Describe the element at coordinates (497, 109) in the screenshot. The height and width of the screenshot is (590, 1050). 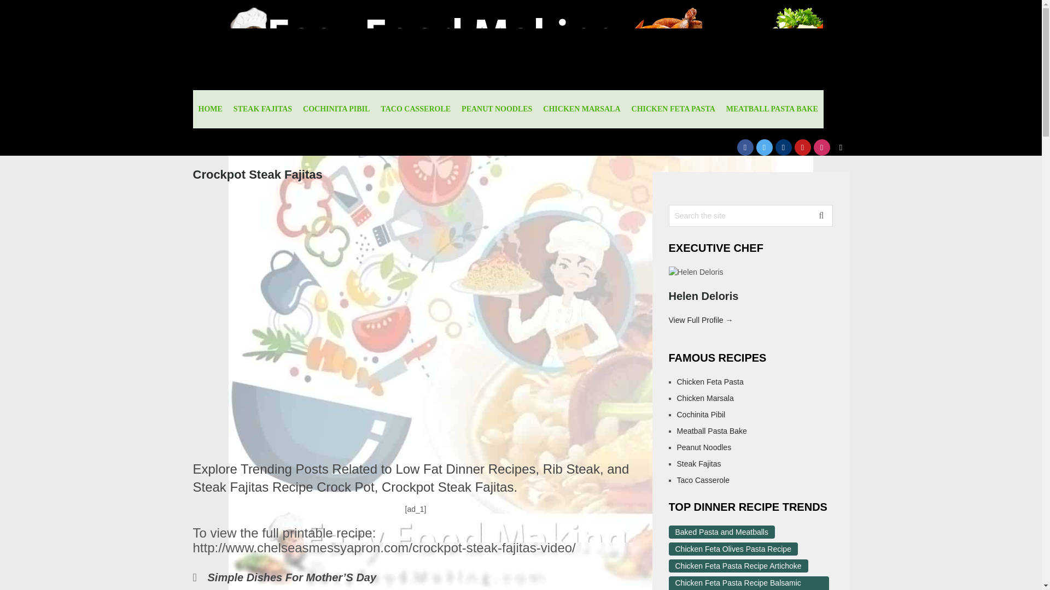
I see `PEANUT NOODLES` at that location.